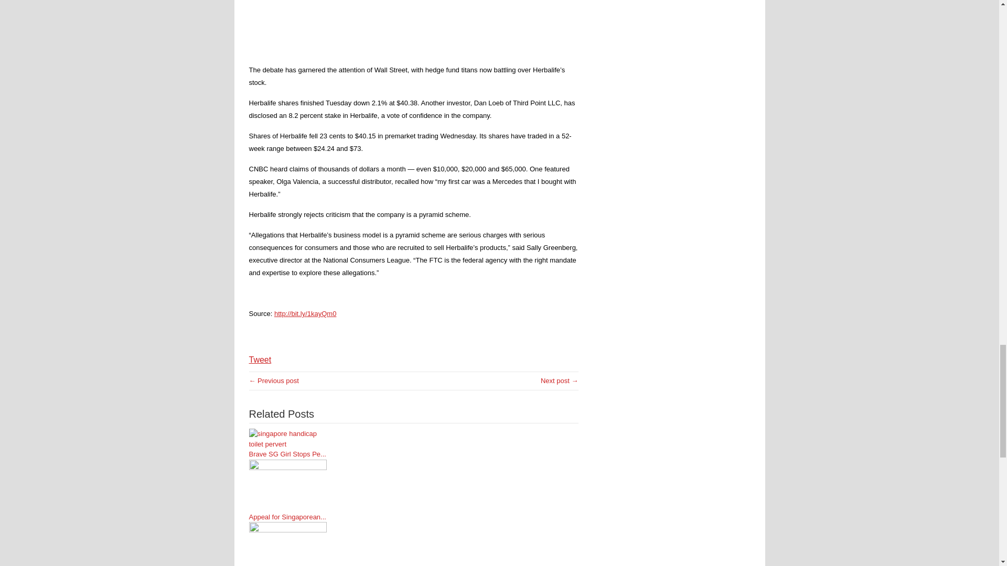 The height and width of the screenshot is (566, 1007). What do you see at coordinates (287, 517) in the screenshot?
I see `Appeal for Singaporean...` at bounding box center [287, 517].